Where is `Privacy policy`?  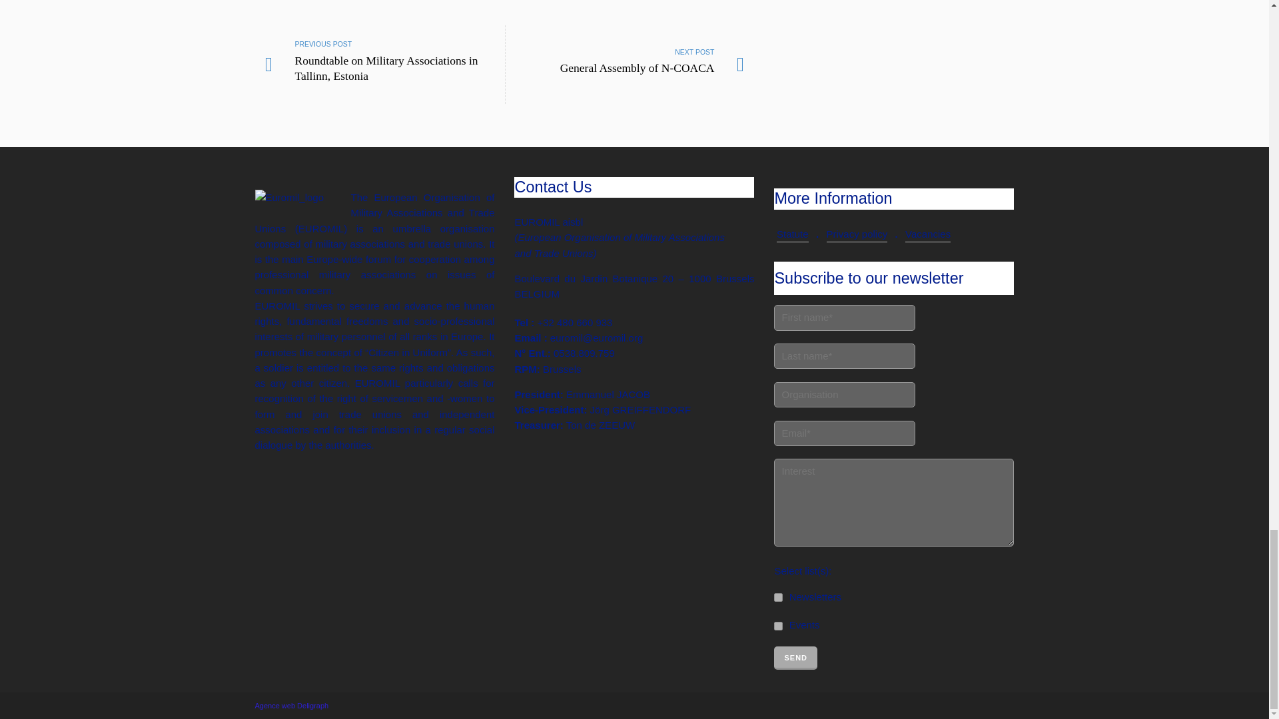 Privacy policy is located at coordinates (857, 235).